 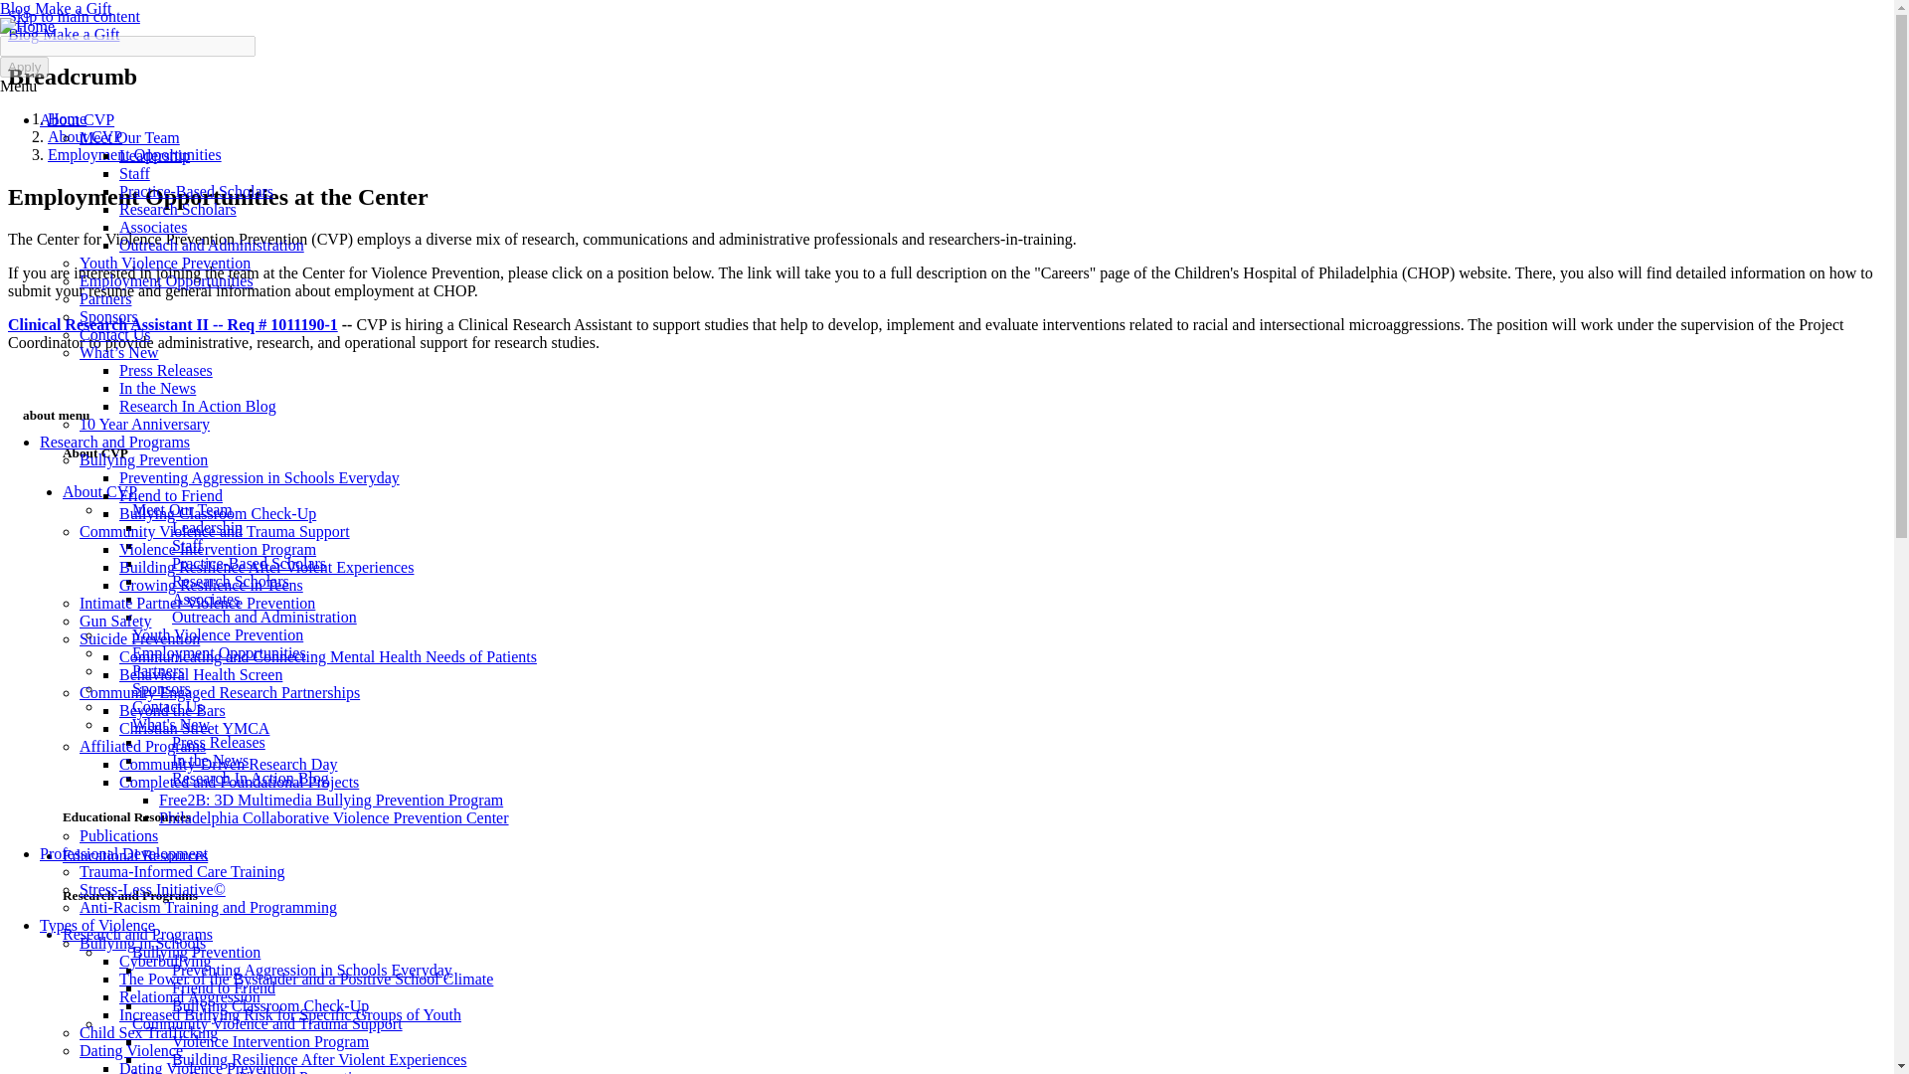 I want to click on Community Violence and Trauma Support, so click(x=215, y=531).